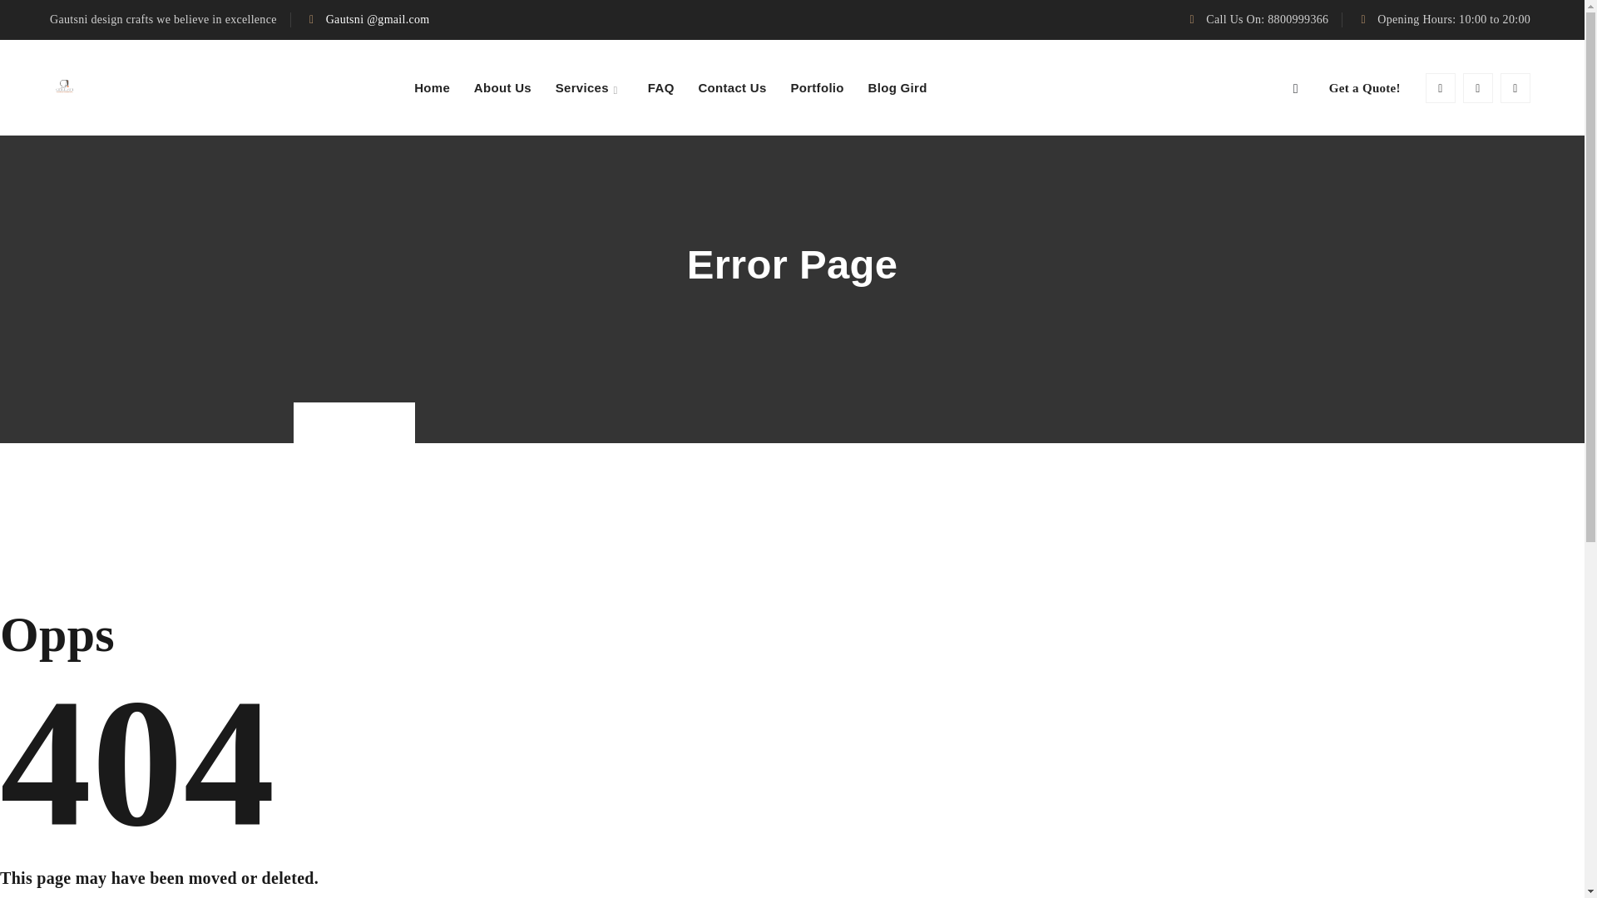  What do you see at coordinates (336, 422) in the screenshot?
I see `Go to .` at bounding box center [336, 422].